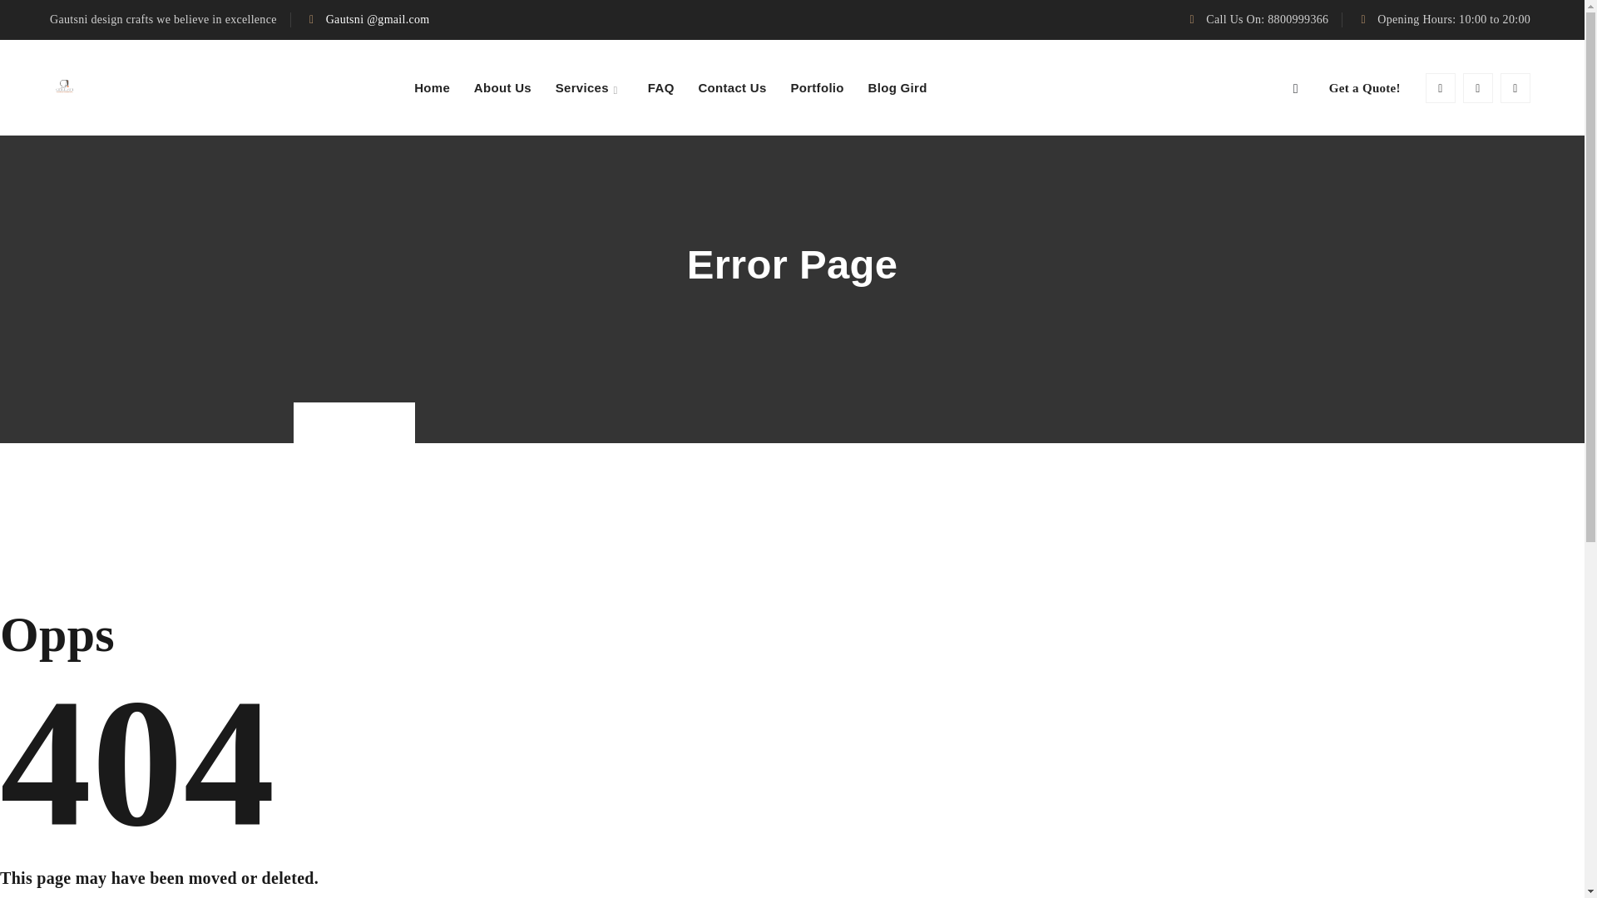  What do you see at coordinates (336, 422) in the screenshot?
I see `Go to .` at bounding box center [336, 422].